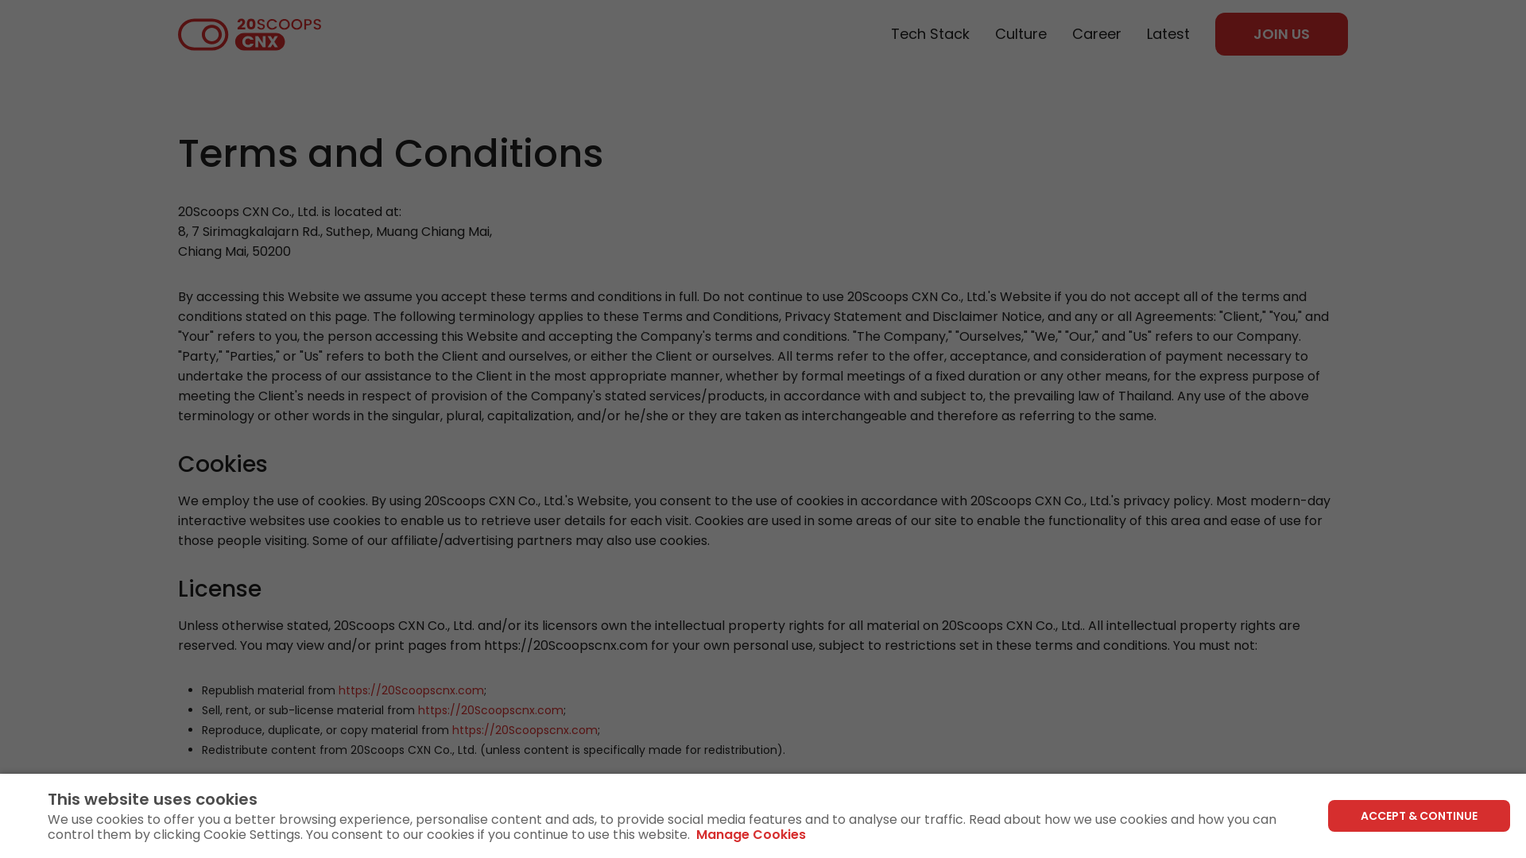  Describe the element at coordinates (412, 690) in the screenshot. I see `https://20Scoopscnx.com` at that location.